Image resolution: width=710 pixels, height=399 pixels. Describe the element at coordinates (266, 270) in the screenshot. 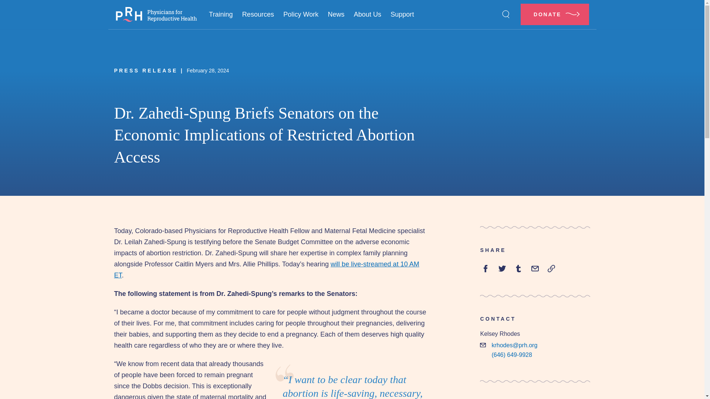

I see `will be live-streamed at 10 AM ET` at that location.